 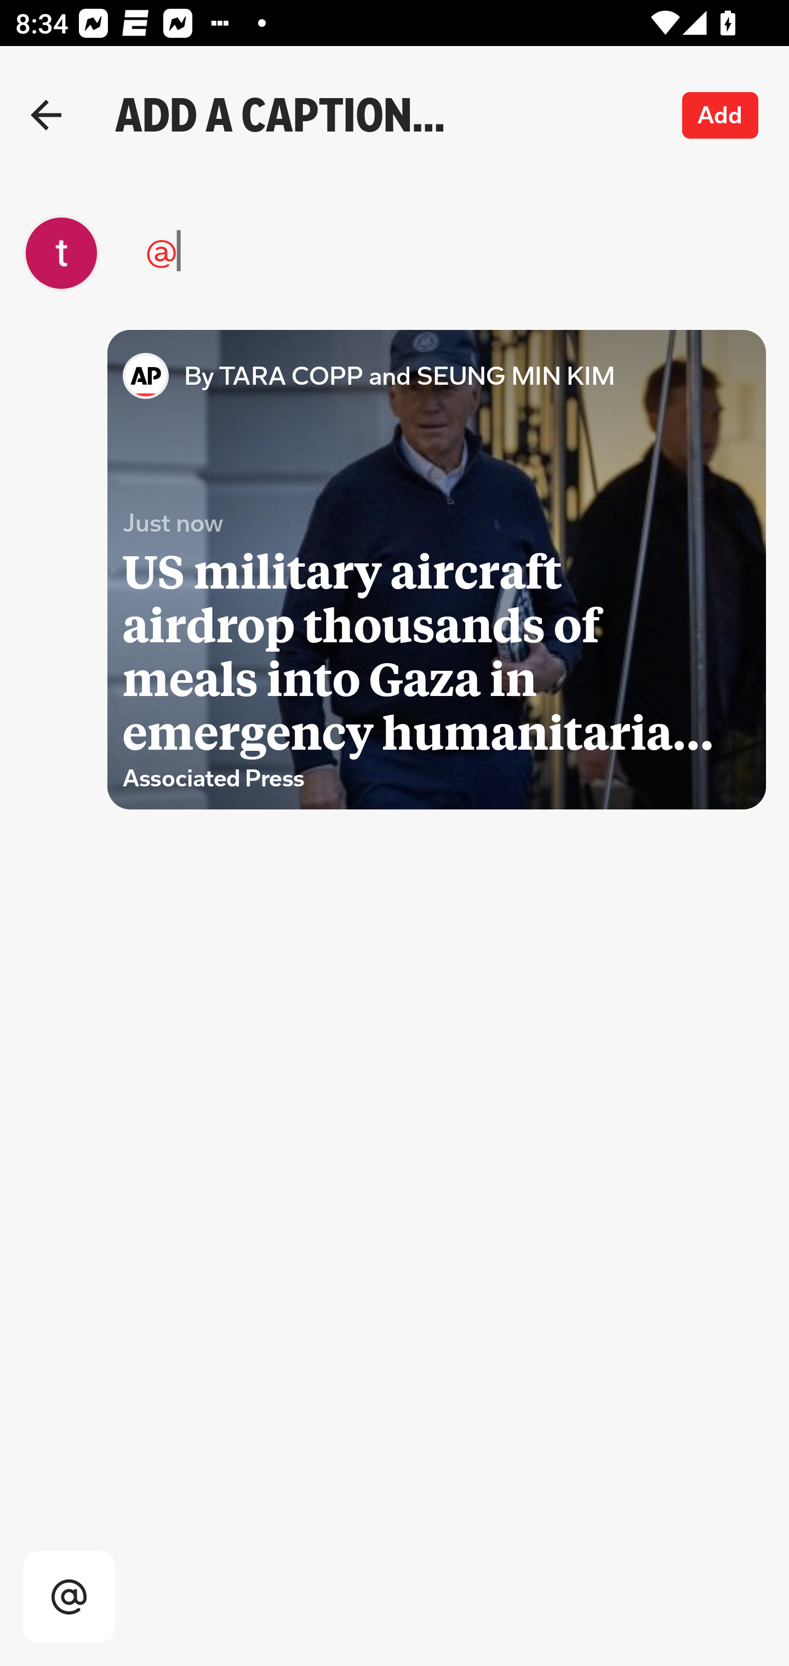 What do you see at coordinates (721, 115) in the screenshot?
I see `Add` at bounding box center [721, 115].